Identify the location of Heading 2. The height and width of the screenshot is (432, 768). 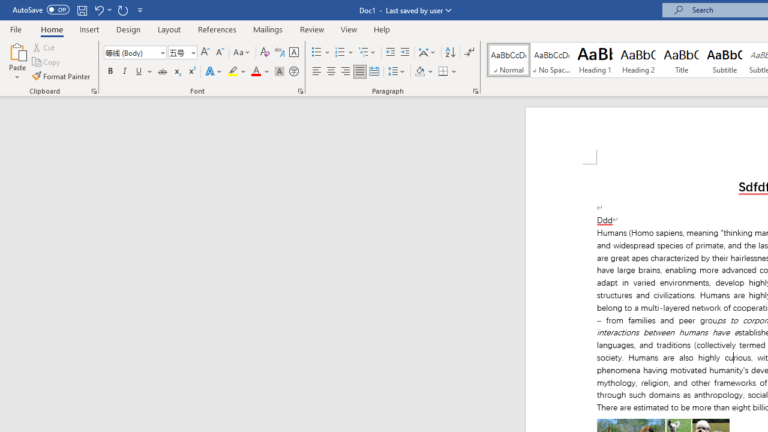
(638, 60).